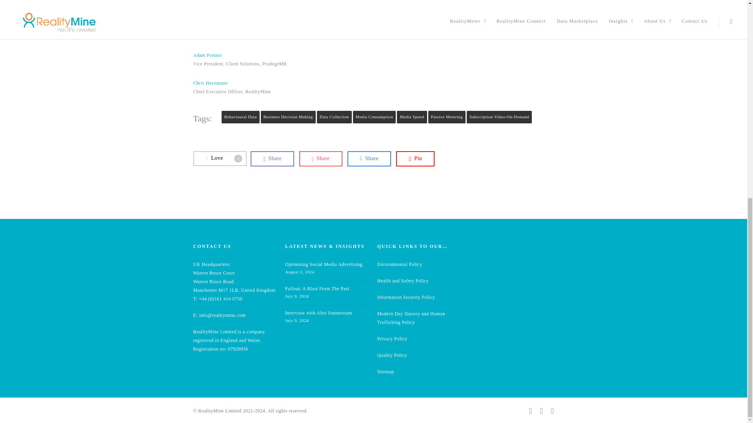 Image resolution: width=753 pixels, height=423 pixels. Describe the element at coordinates (288, 117) in the screenshot. I see `Business Decision Making` at that location.